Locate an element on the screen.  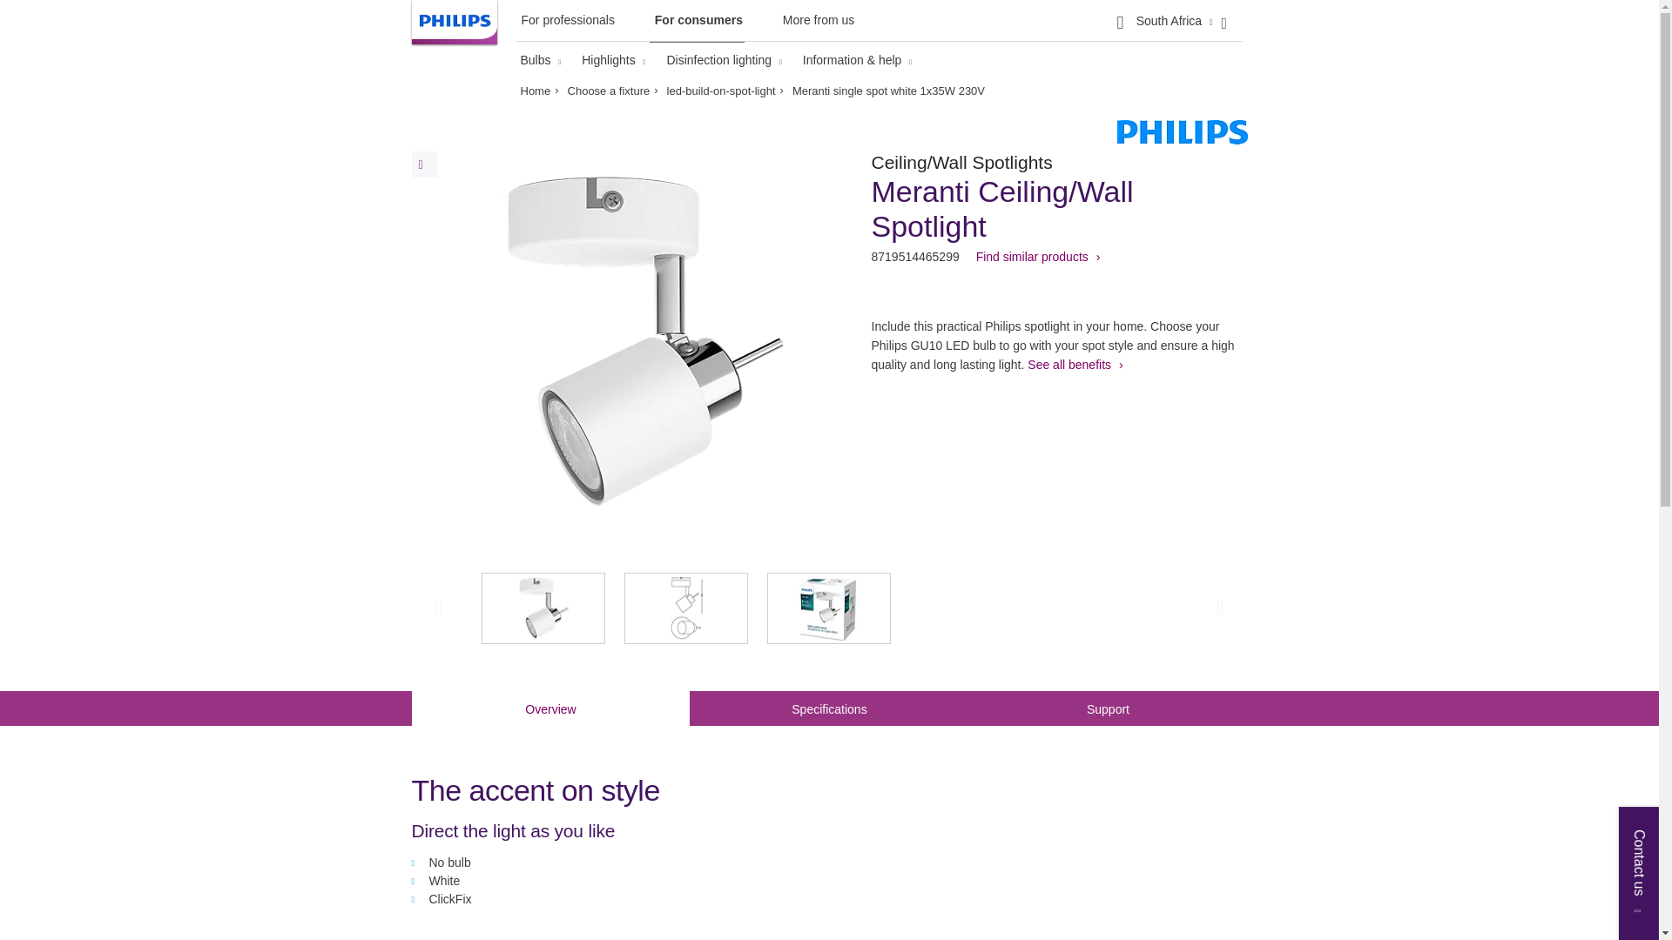
Choose a fixture is located at coordinates (613, 91).